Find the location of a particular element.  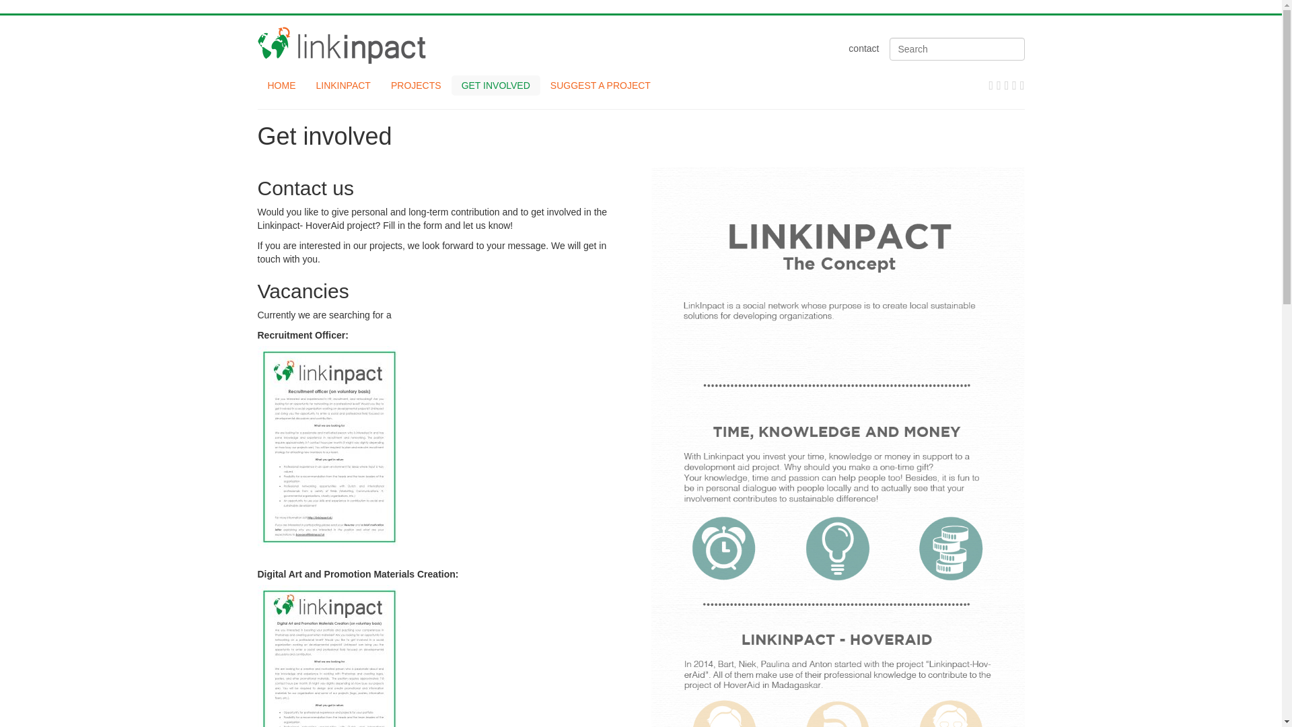

pinterest is located at coordinates (1016, 85).